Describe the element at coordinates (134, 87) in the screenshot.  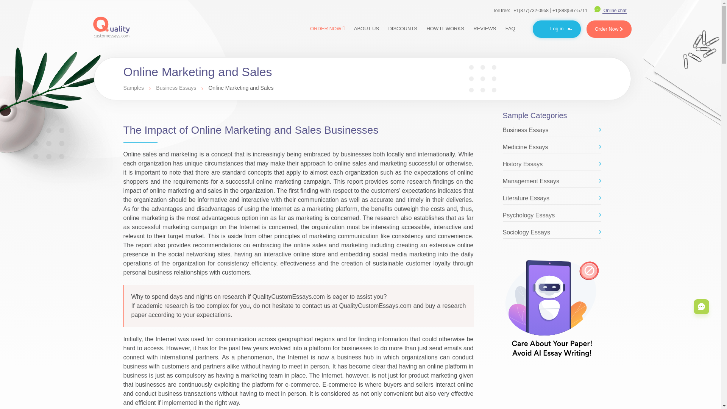
I see `Go to Samples` at that location.